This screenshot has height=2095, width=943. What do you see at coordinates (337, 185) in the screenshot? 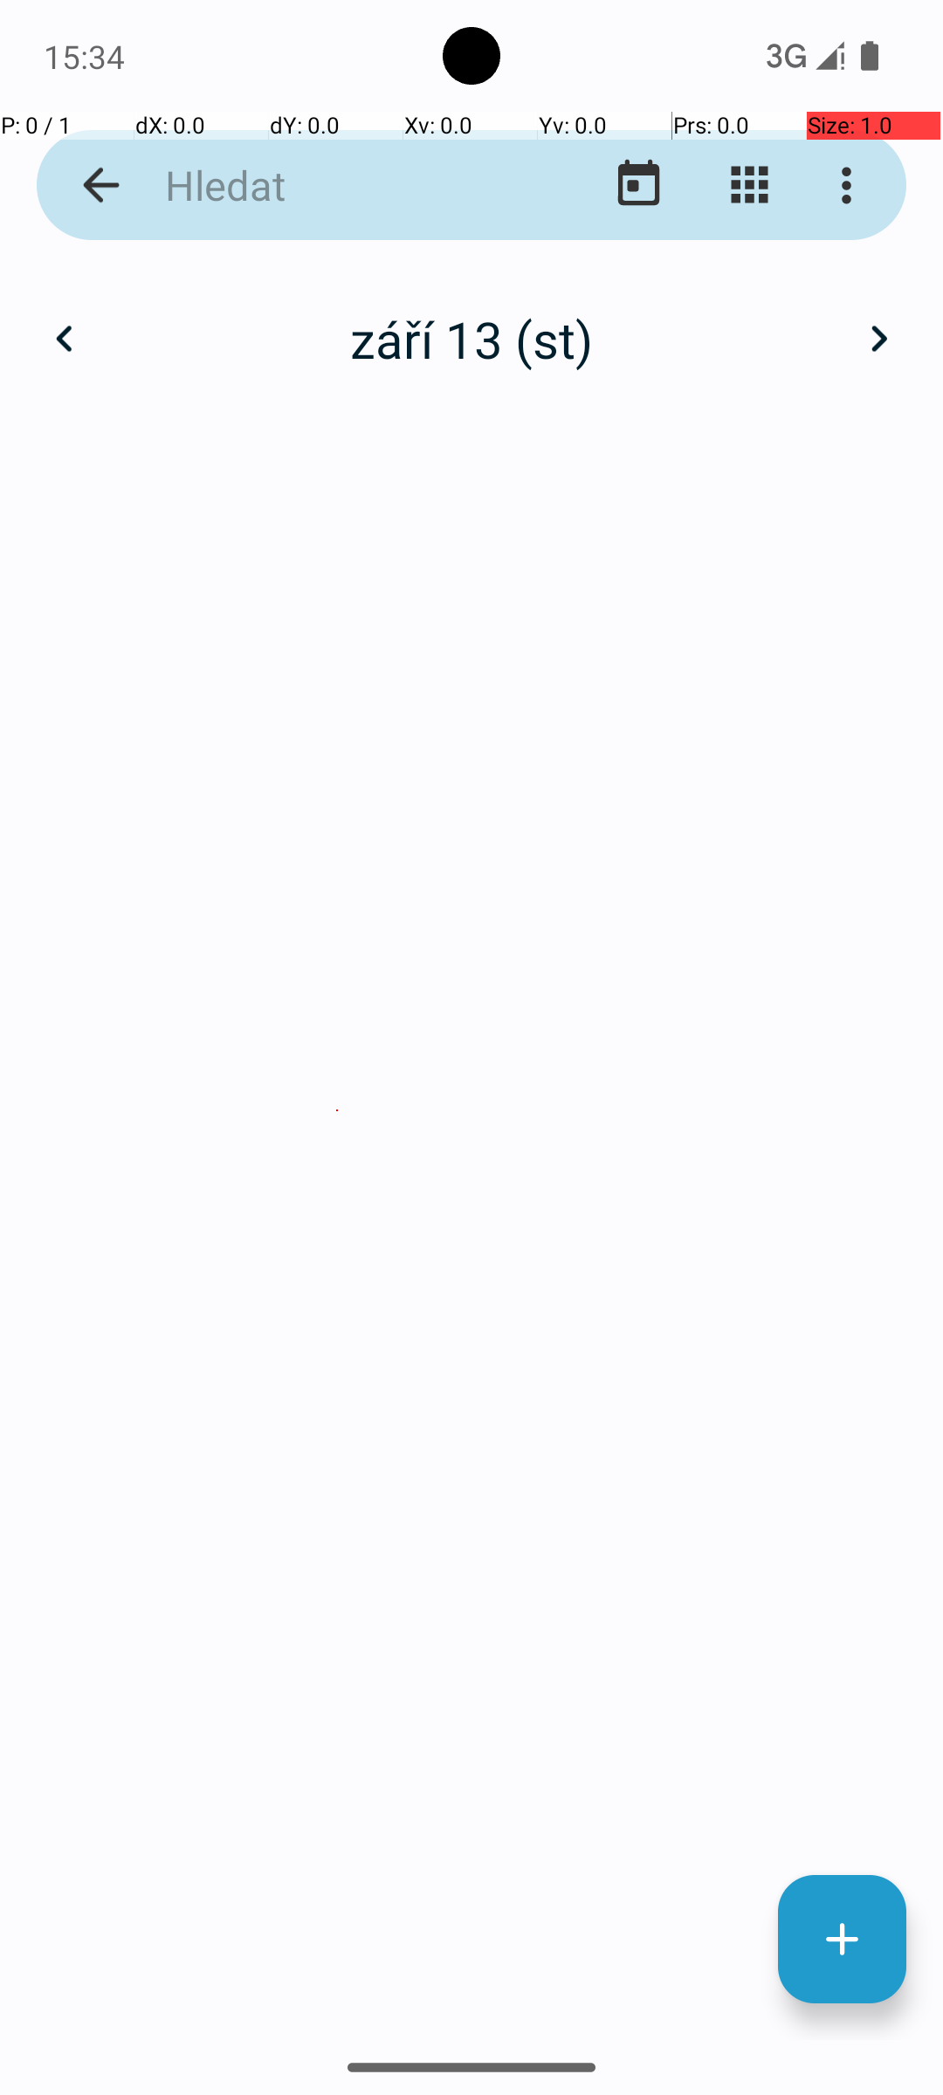
I see `Hledat` at bounding box center [337, 185].